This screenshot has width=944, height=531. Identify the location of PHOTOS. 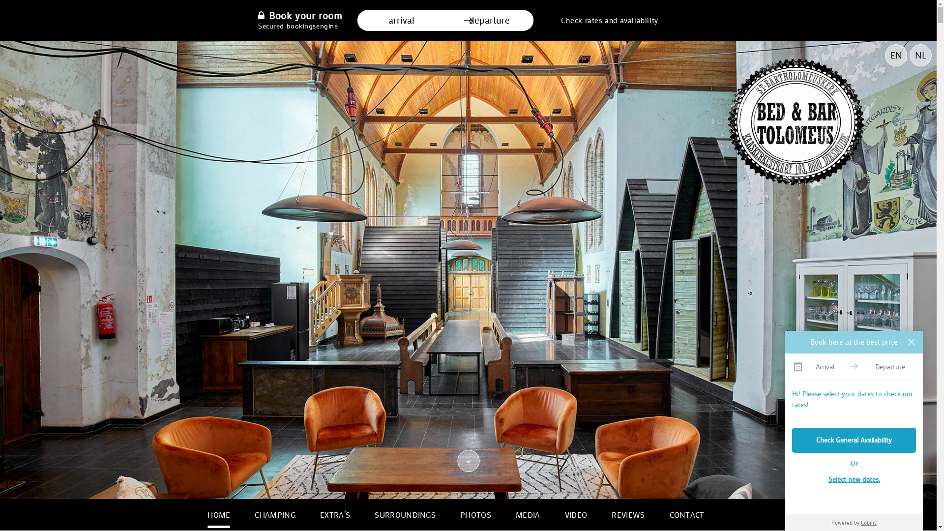
(475, 515).